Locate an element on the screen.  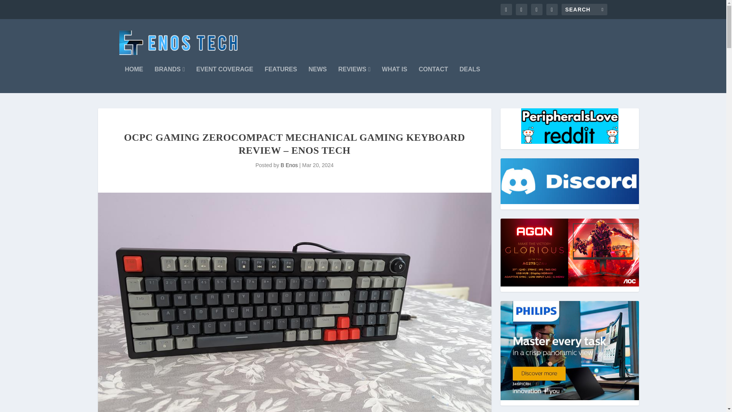
Search for: is located at coordinates (584, 9).